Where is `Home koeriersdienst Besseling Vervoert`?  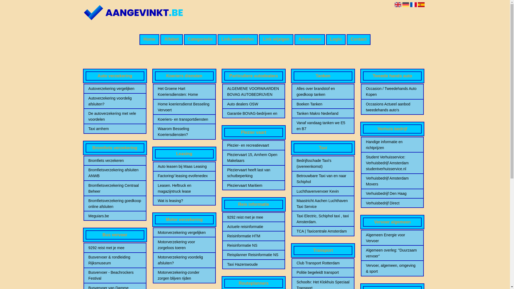
Home koeriersdienst Besseling Vervoert is located at coordinates (184, 107).